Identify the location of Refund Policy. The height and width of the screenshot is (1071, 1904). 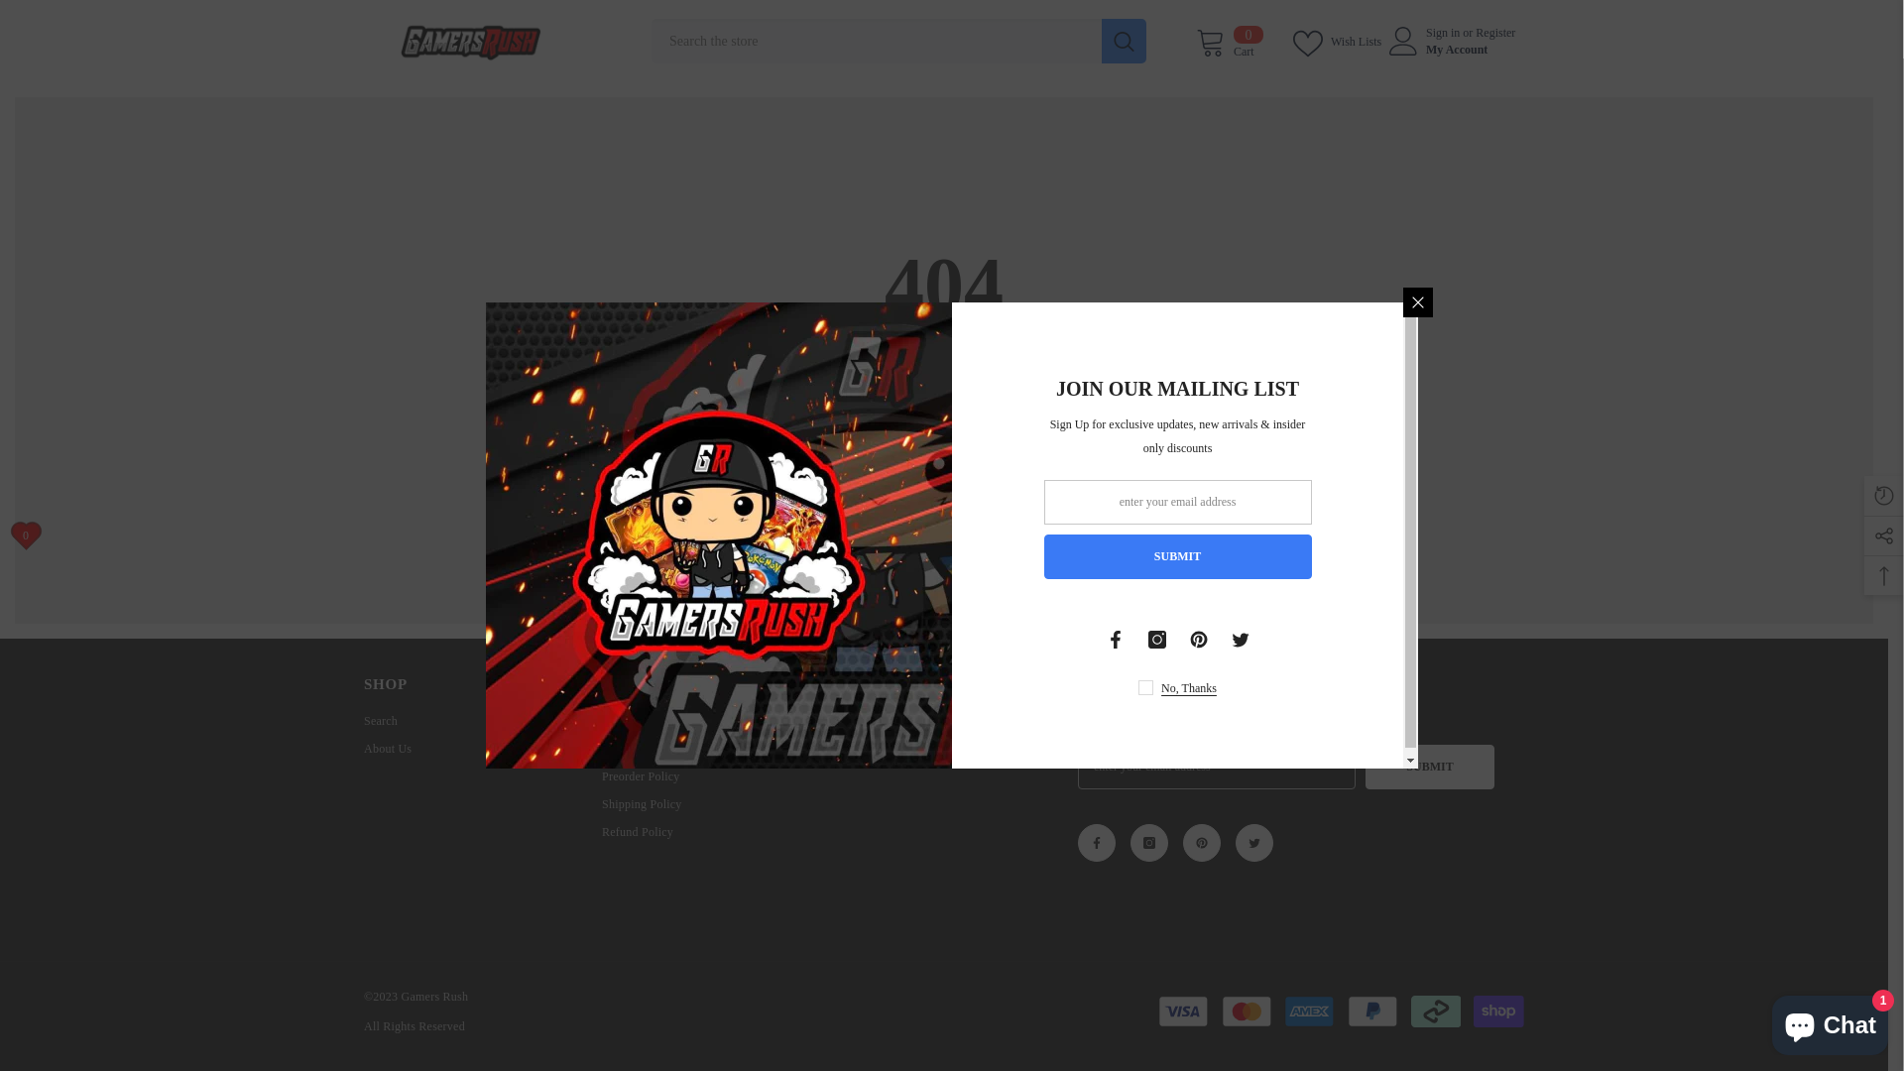
(638, 832).